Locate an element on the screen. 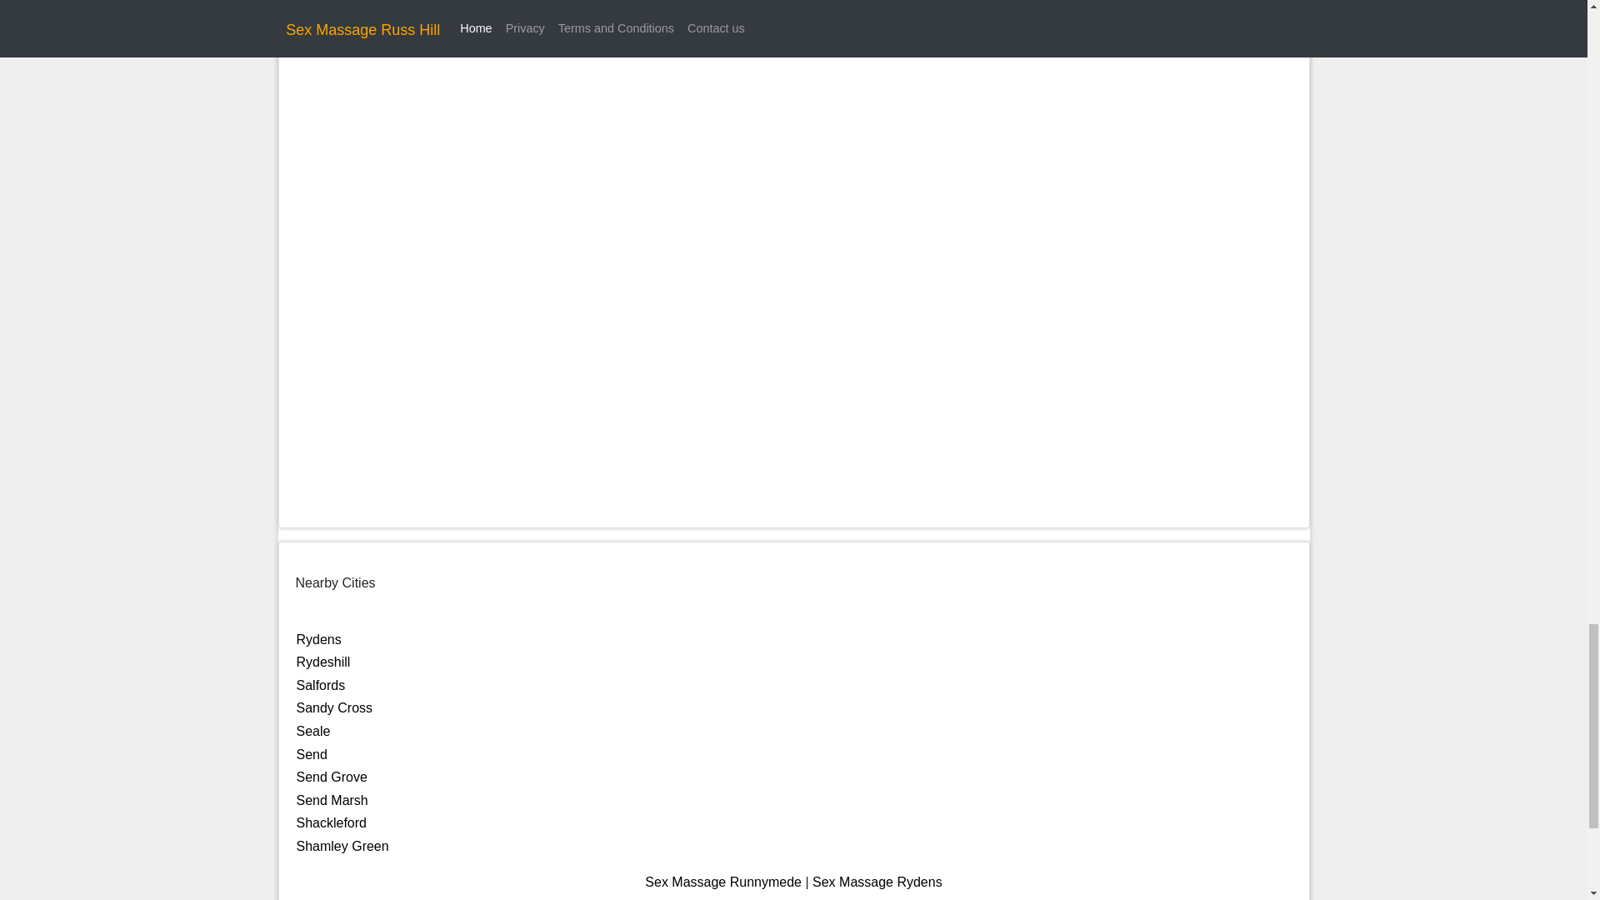  Sex Massage Runnymede is located at coordinates (722, 882).